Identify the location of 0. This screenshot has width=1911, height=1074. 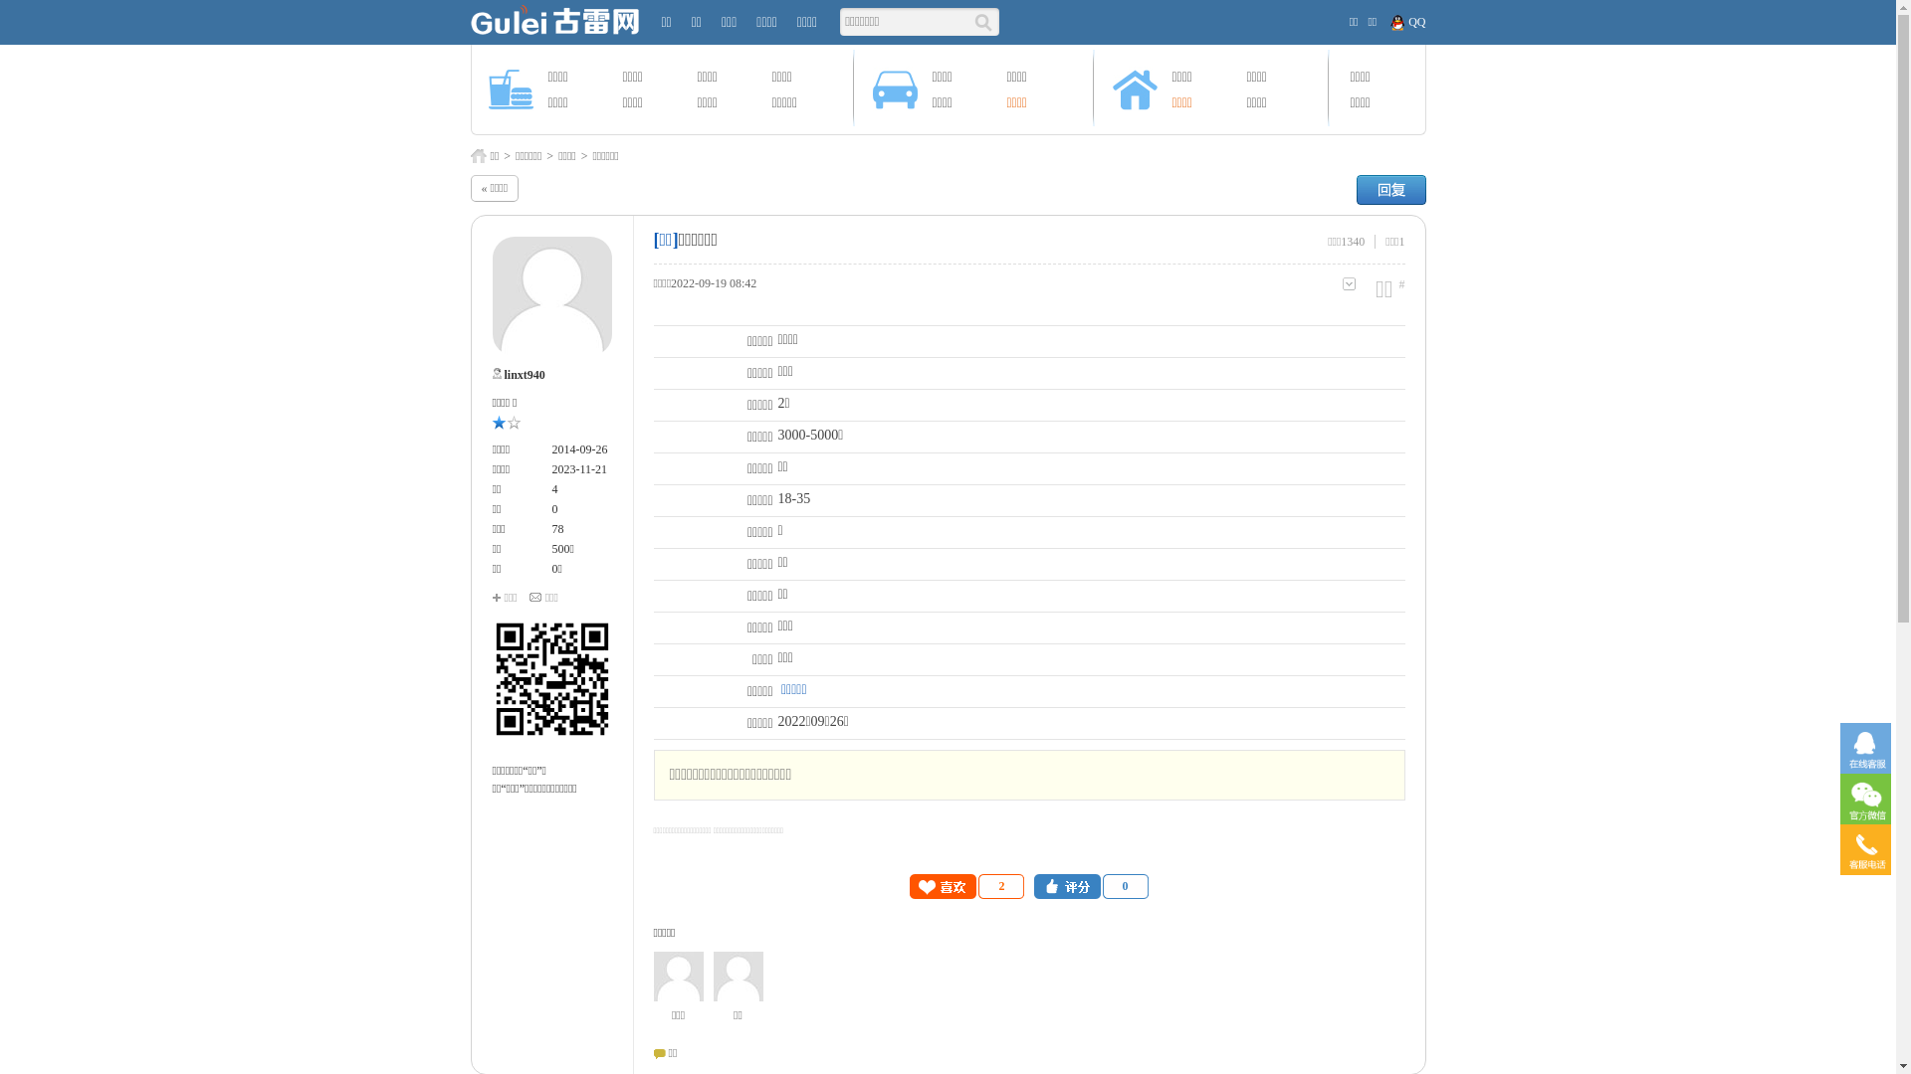
(554, 509).